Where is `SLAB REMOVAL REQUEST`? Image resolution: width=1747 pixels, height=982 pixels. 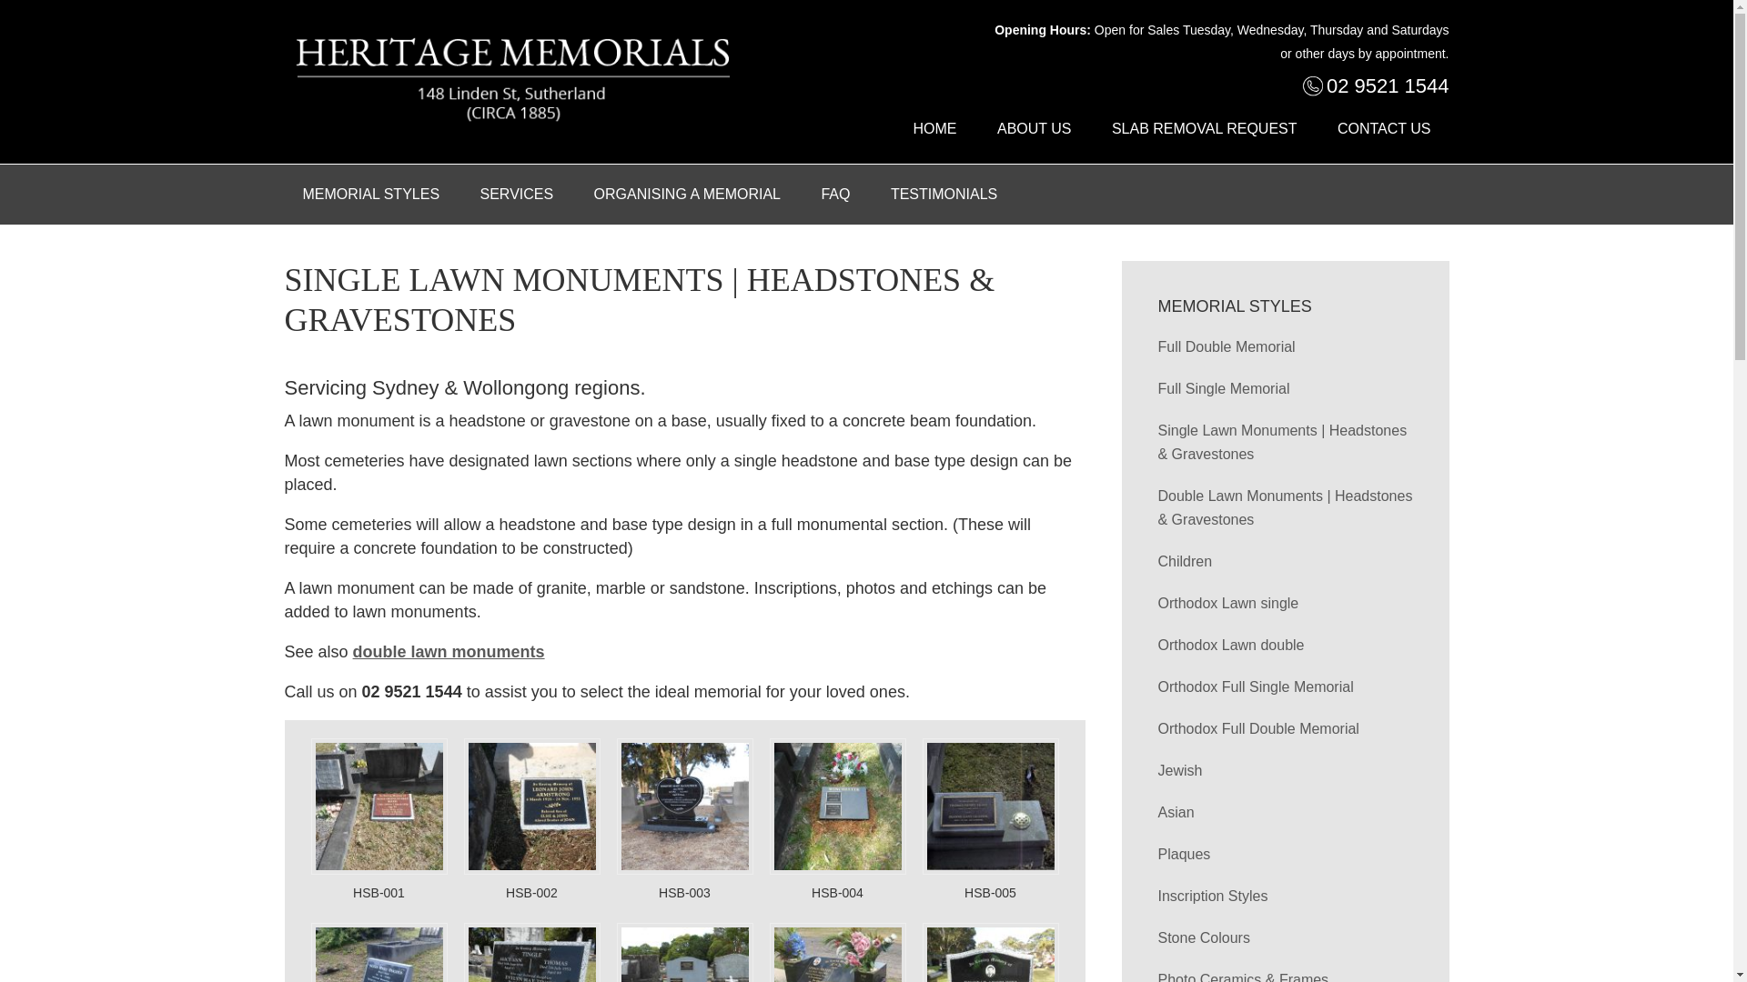 SLAB REMOVAL REQUEST is located at coordinates (1205, 129).